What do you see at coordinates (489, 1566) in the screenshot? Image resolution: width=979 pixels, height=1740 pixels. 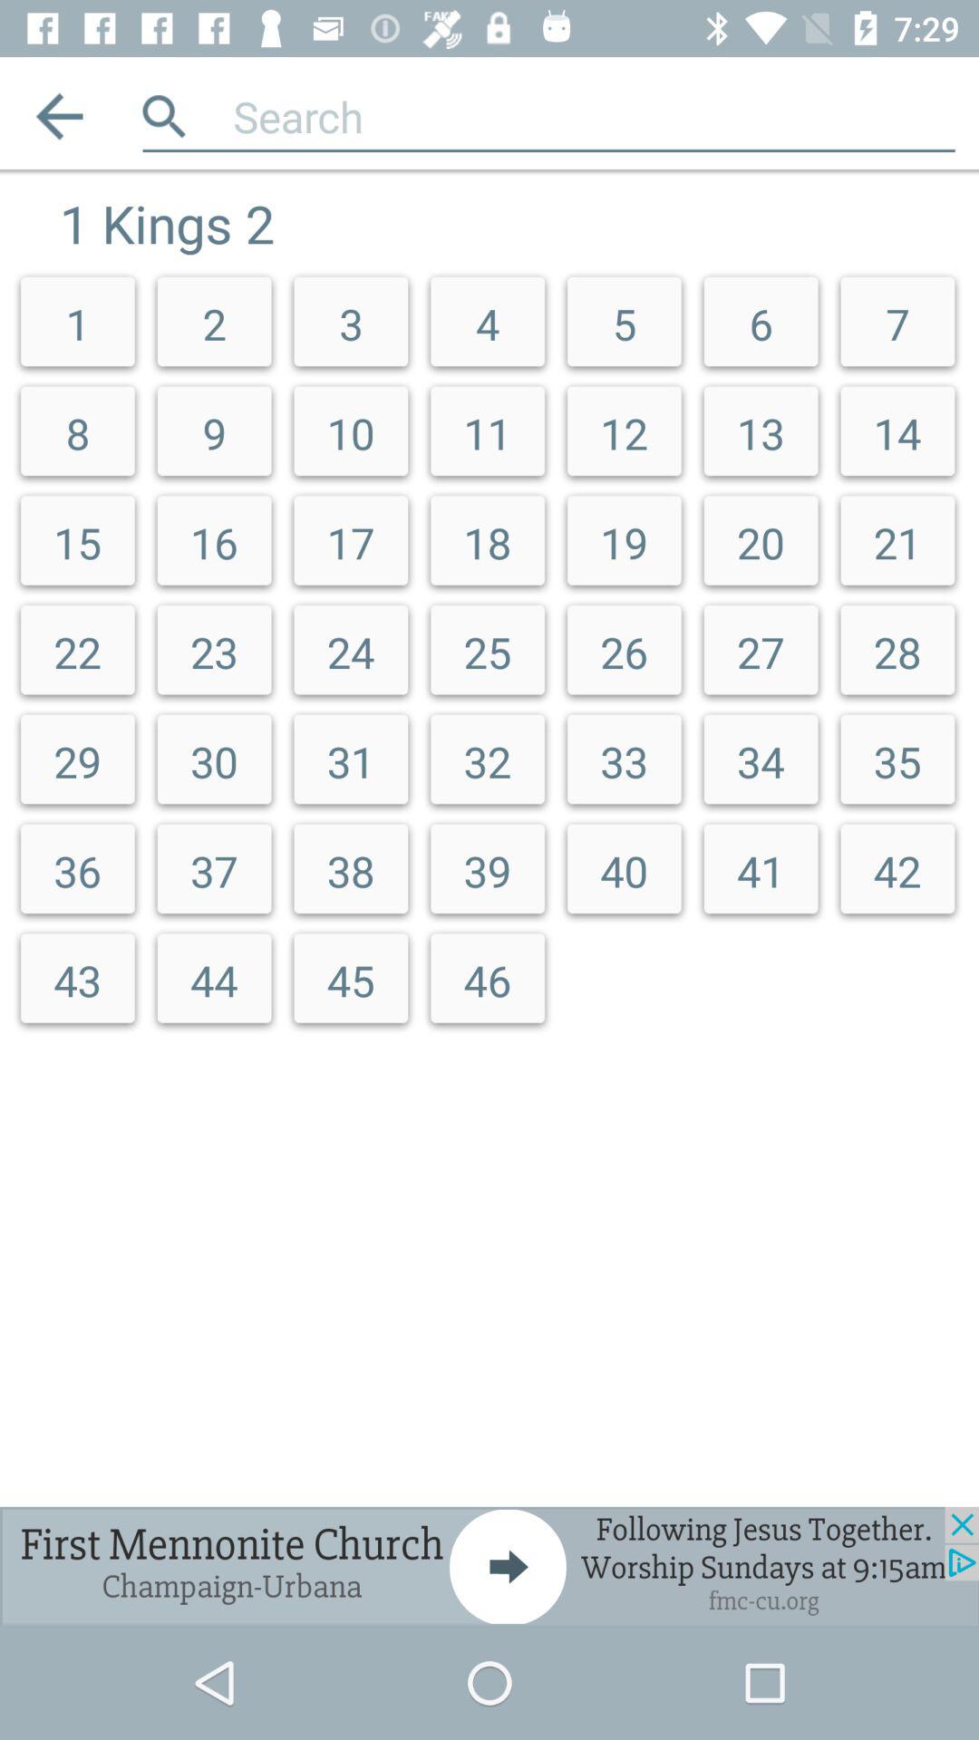 I see `view advertisement` at bounding box center [489, 1566].